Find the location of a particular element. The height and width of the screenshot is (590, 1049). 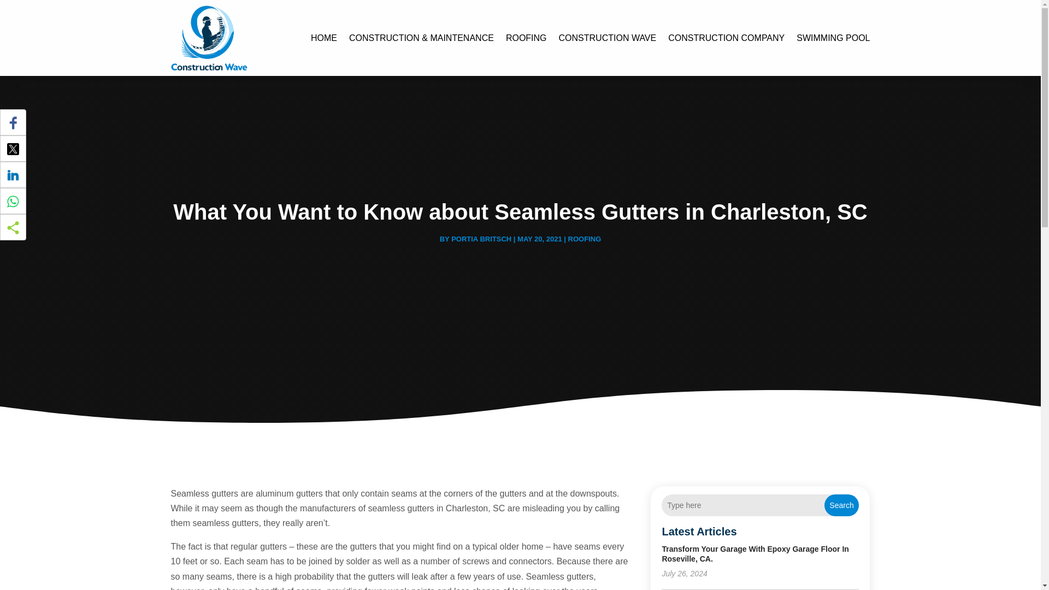

CONSTRUCTION COMPANY is located at coordinates (727, 38).